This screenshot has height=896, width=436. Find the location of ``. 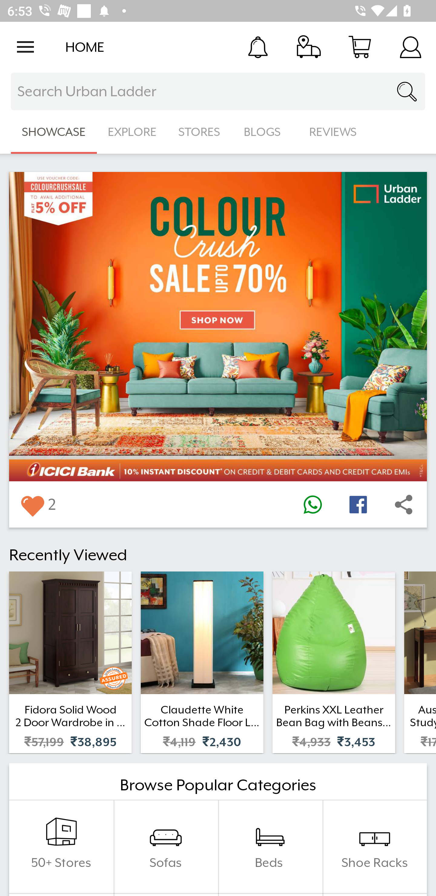

 is located at coordinates (312, 504).